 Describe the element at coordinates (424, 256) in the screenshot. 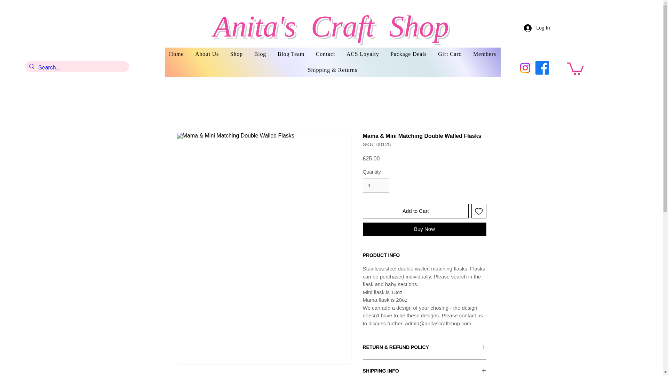

I see `PRODUCT INFO` at that location.